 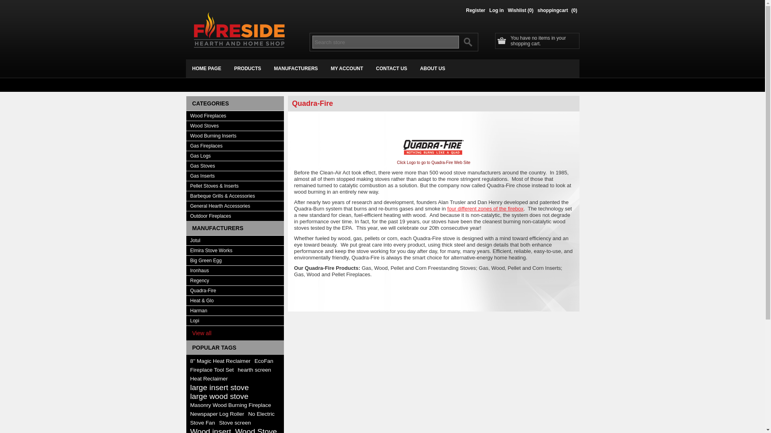 What do you see at coordinates (476, 12) in the screenshot?
I see `Register` at bounding box center [476, 12].